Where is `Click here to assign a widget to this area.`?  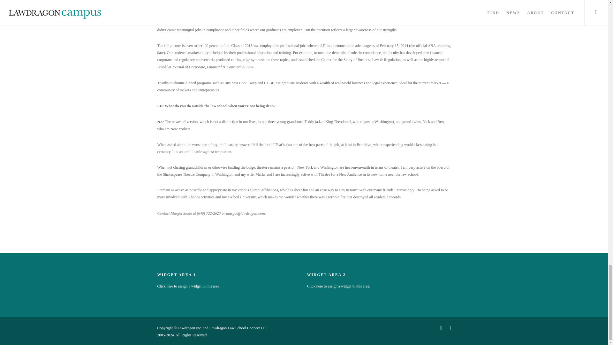 Click here to assign a widget to this area. is located at coordinates (338, 286).